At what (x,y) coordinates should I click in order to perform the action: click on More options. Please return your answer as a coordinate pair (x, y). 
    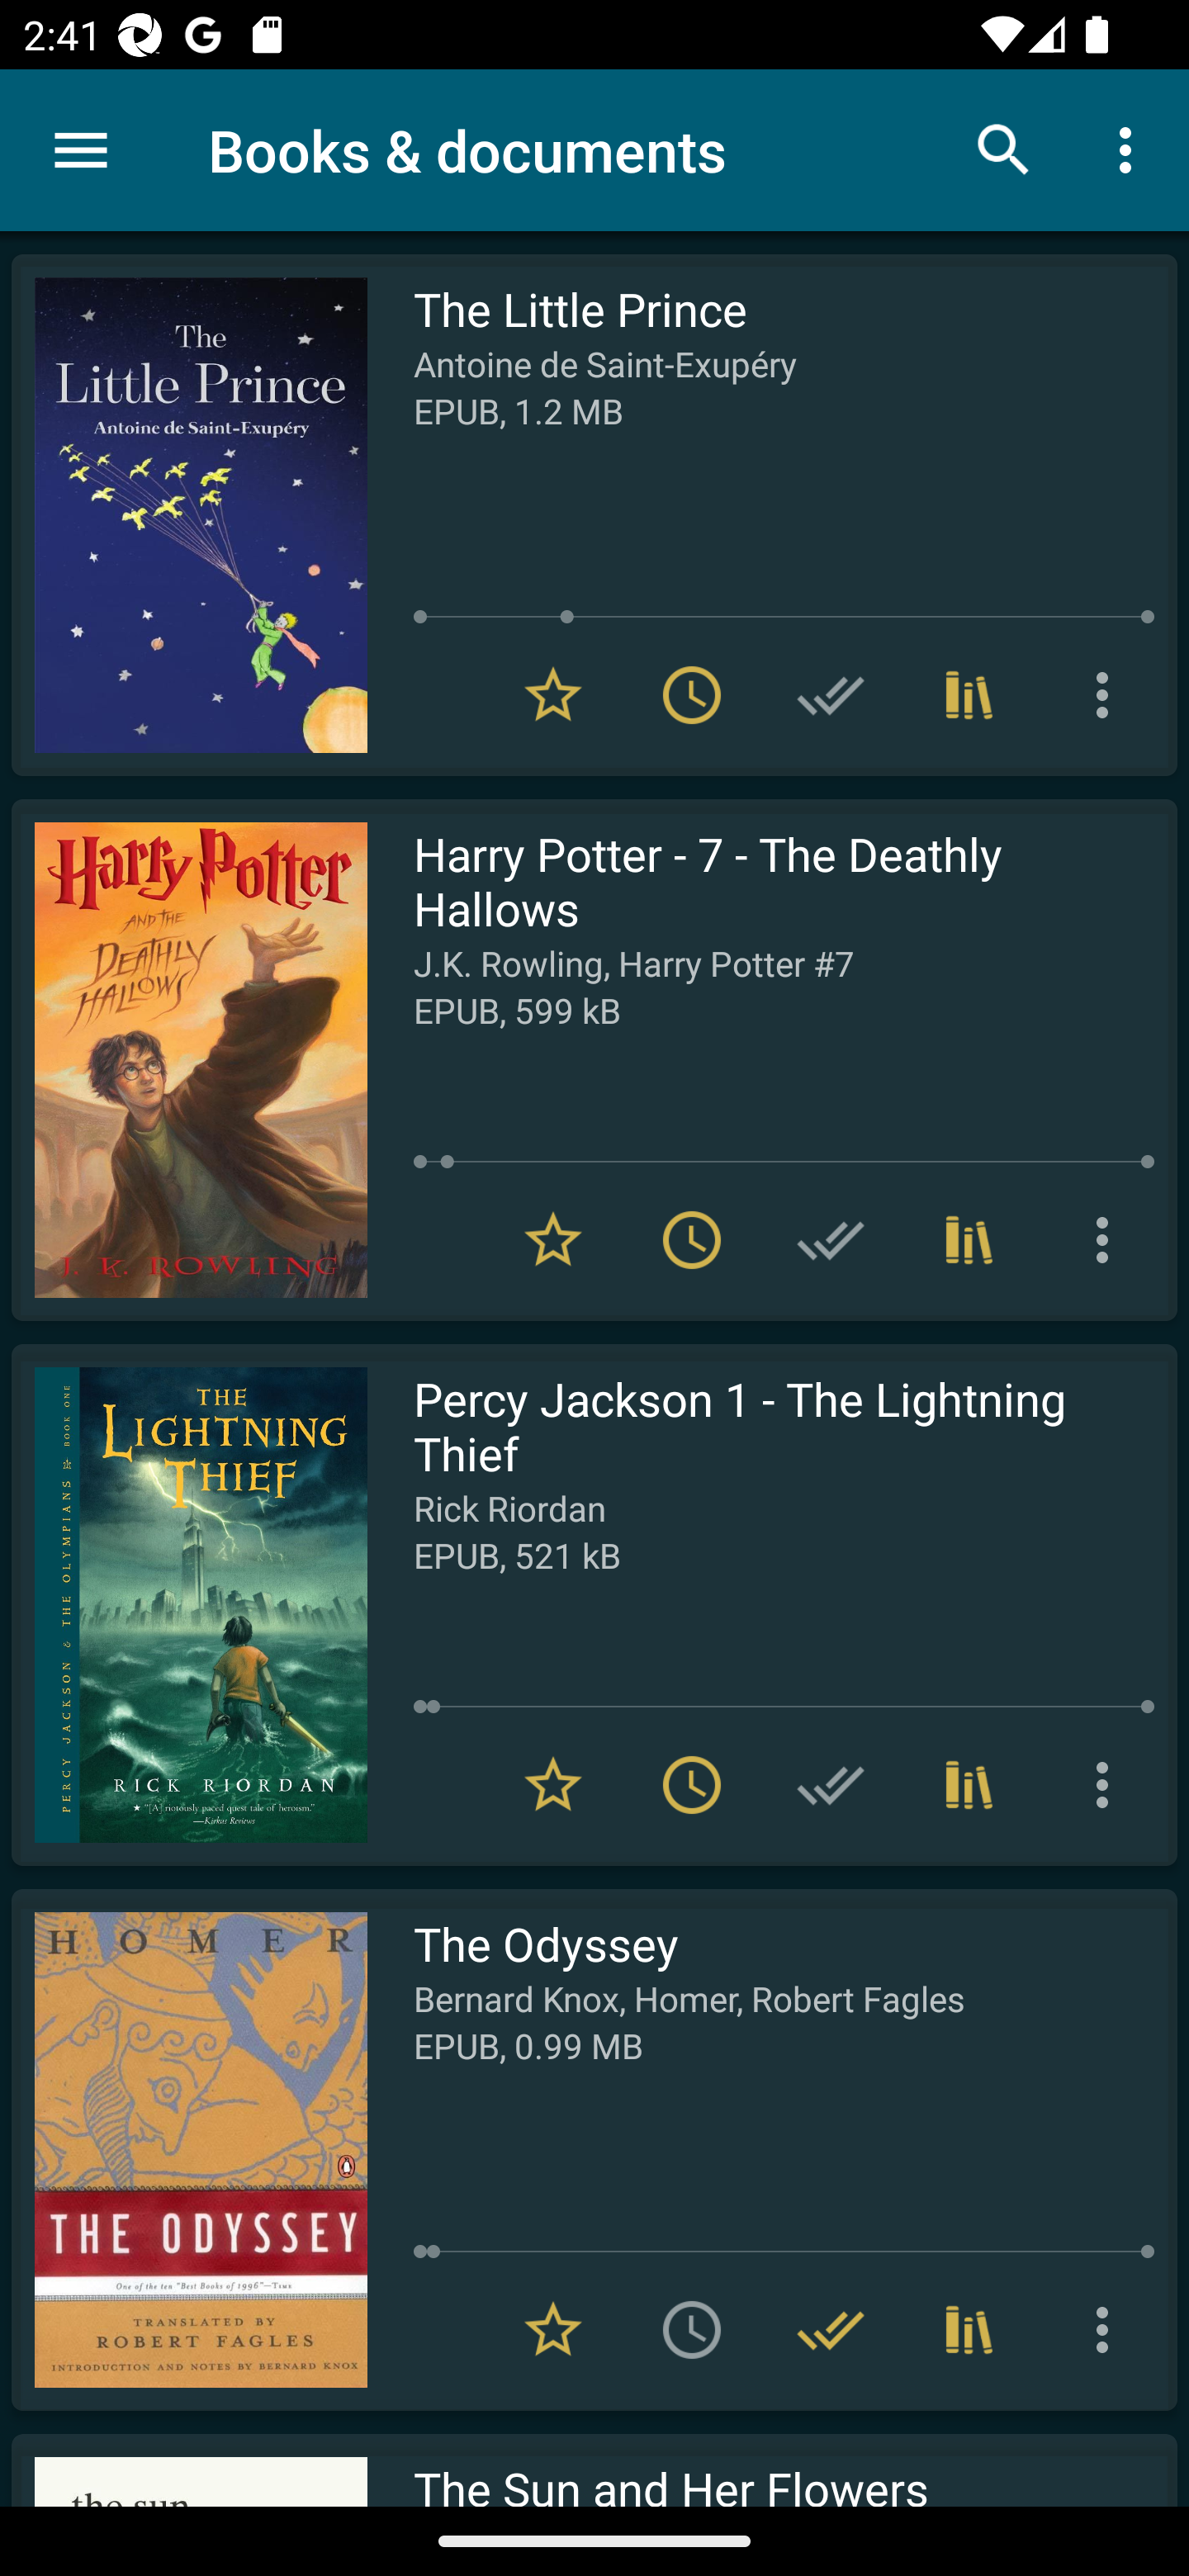
    Looking at the image, I should click on (1108, 1238).